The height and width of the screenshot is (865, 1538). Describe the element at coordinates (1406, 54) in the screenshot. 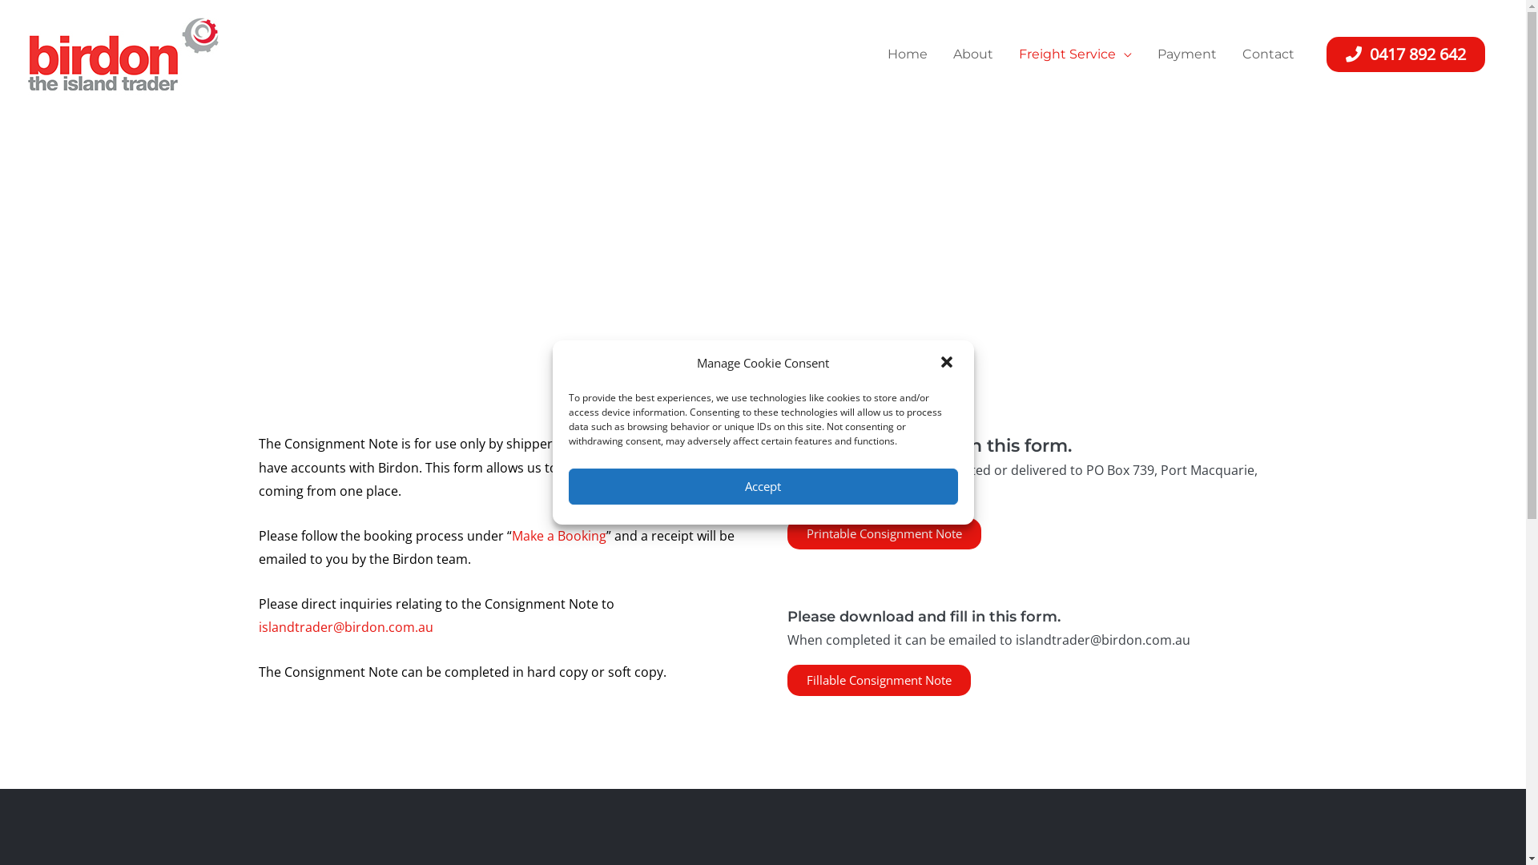

I see `0417 892 642` at that location.